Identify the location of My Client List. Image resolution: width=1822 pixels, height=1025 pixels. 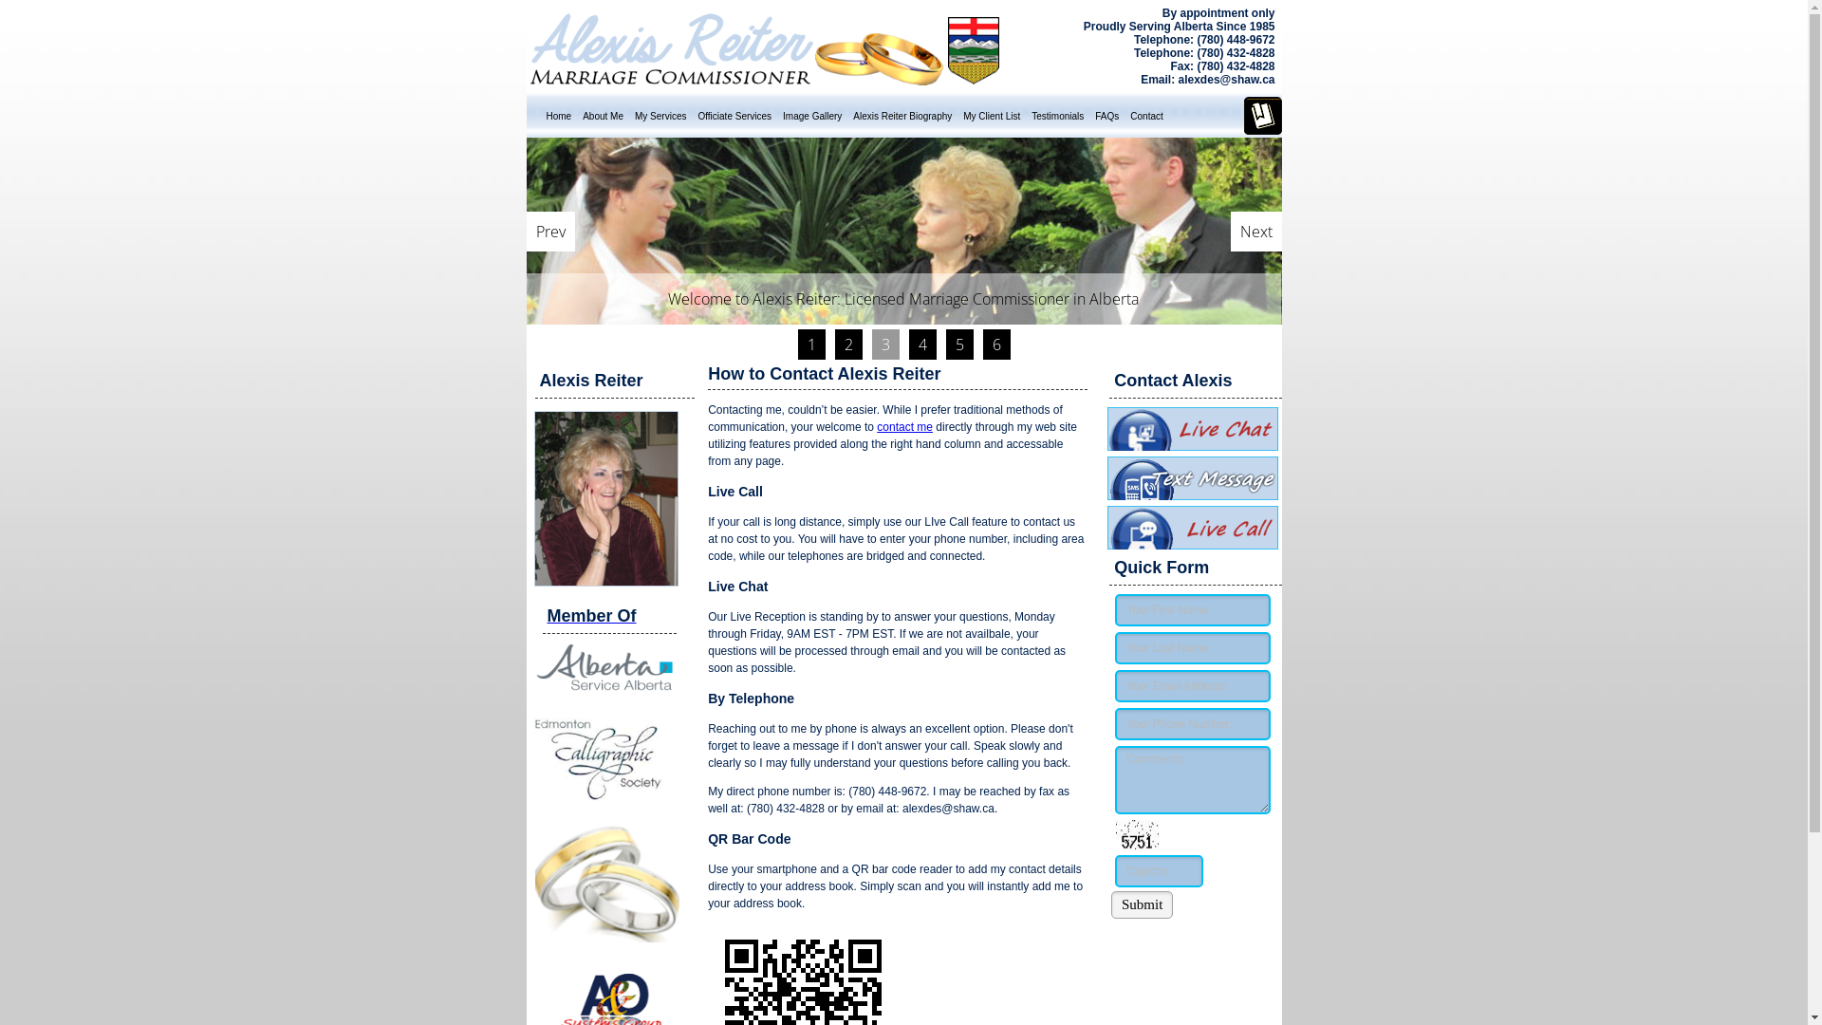
(992, 116).